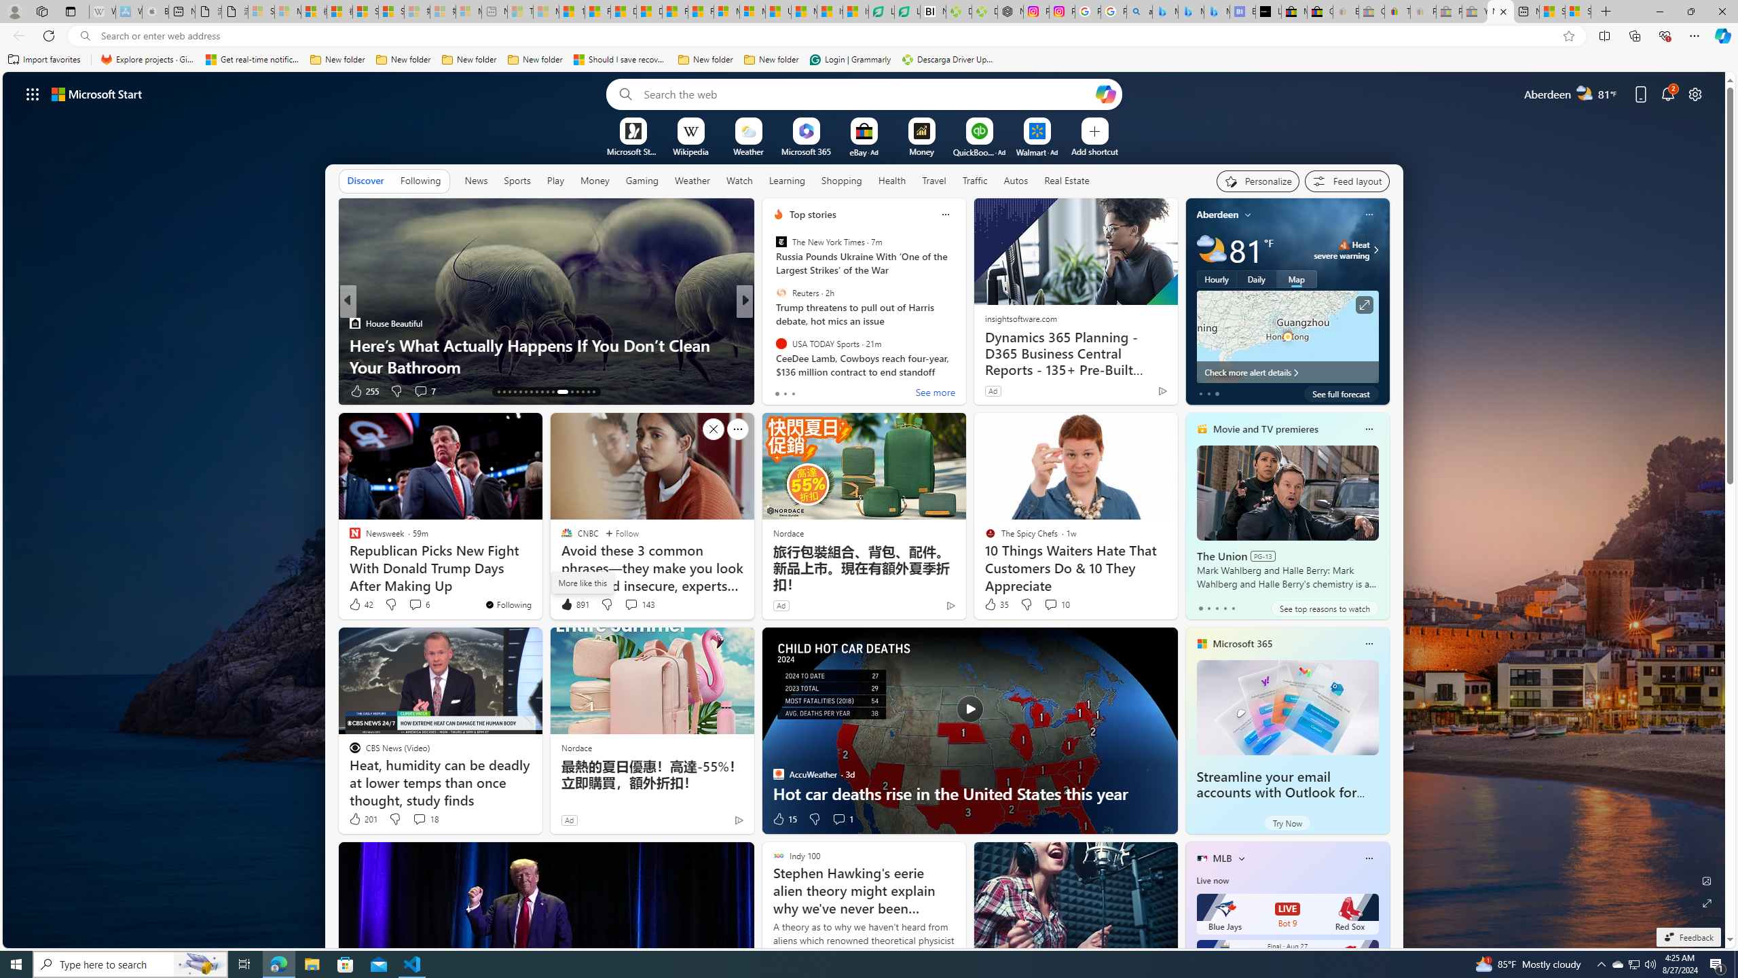 The width and height of the screenshot is (1738, 978). What do you see at coordinates (649, 12) in the screenshot?
I see `Drinking tea every day is proven to delay biological aging` at bounding box center [649, 12].